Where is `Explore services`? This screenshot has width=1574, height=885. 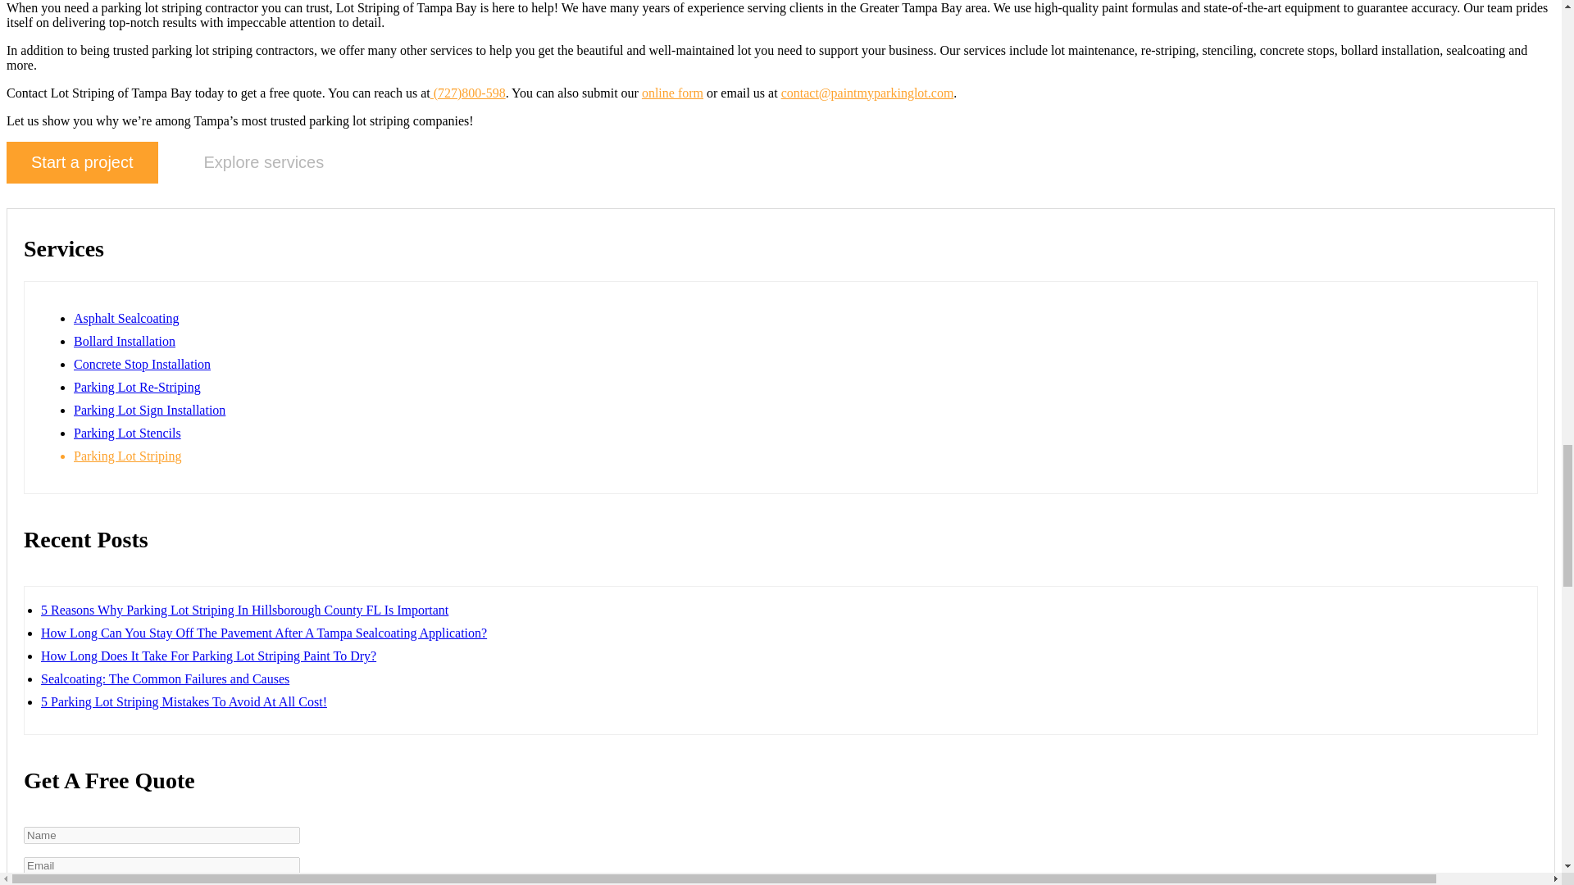
Explore services is located at coordinates (264, 164).